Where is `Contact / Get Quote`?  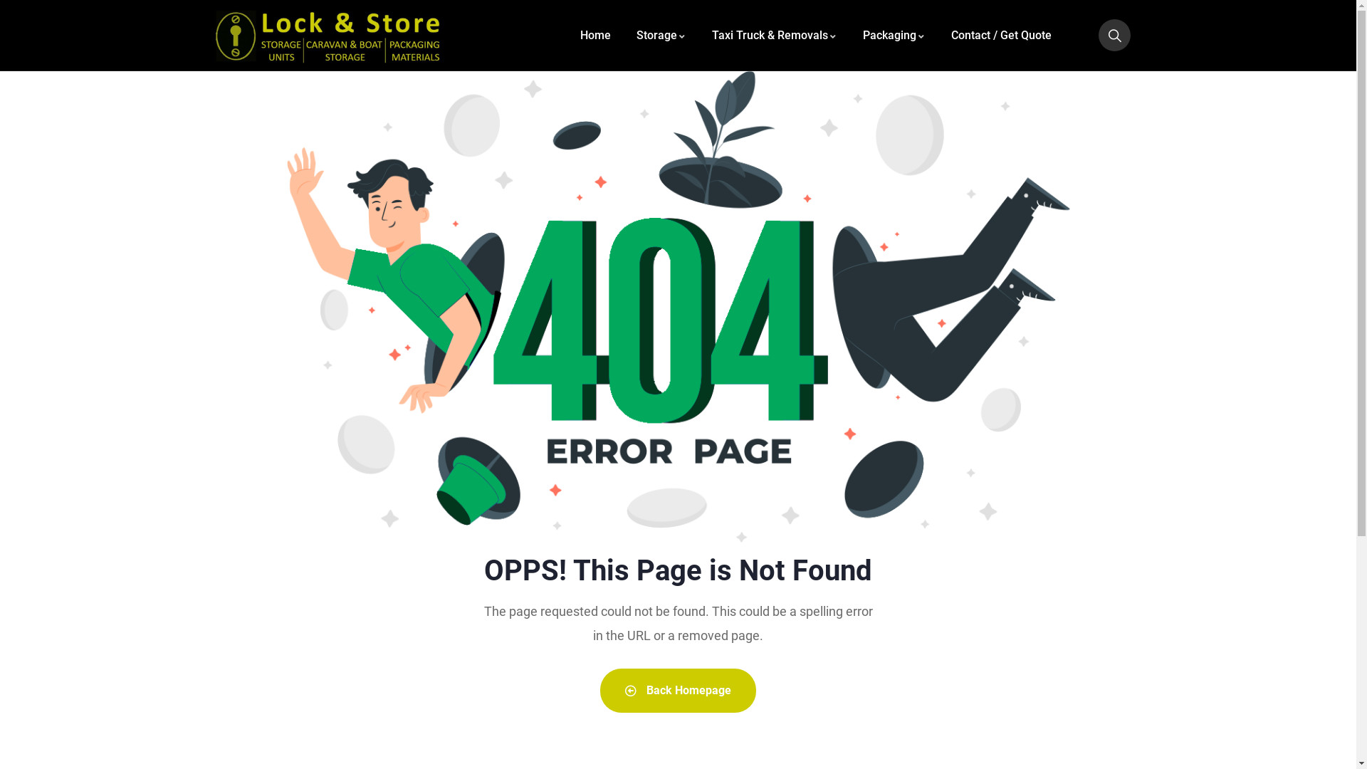 Contact / Get Quote is located at coordinates (1001, 36).